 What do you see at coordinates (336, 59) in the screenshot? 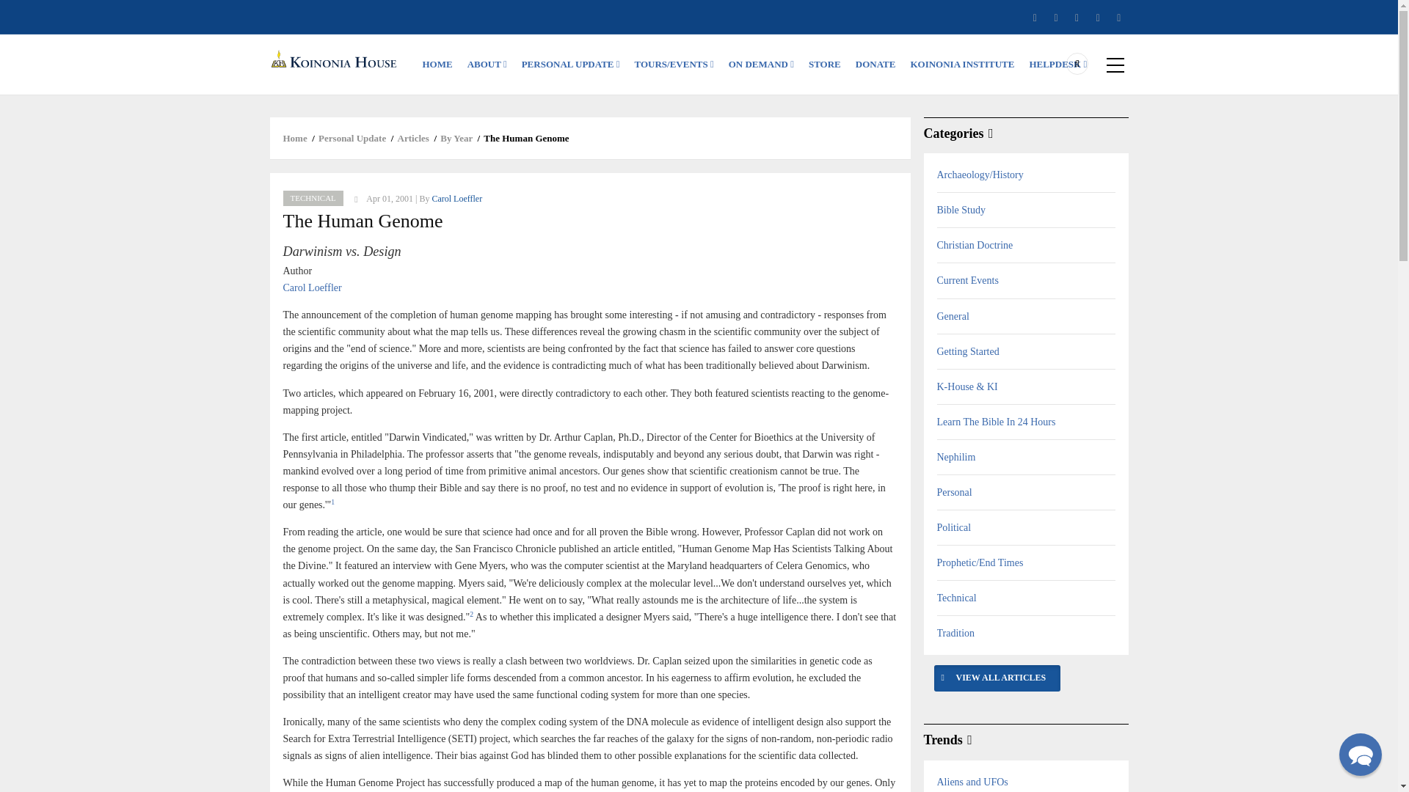
I see `Home` at bounding box center [336, 59].